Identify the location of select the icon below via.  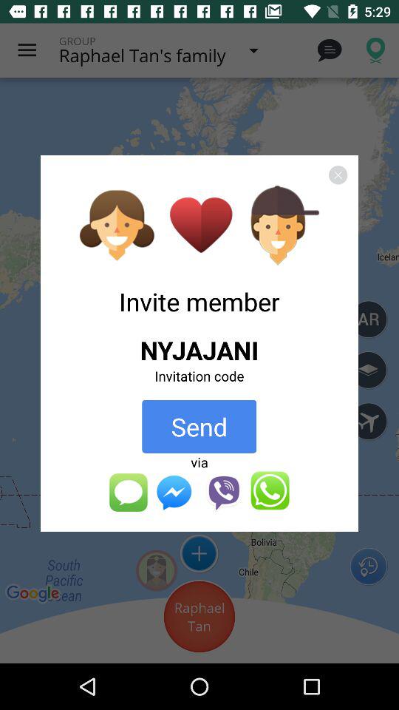
(199, 491).